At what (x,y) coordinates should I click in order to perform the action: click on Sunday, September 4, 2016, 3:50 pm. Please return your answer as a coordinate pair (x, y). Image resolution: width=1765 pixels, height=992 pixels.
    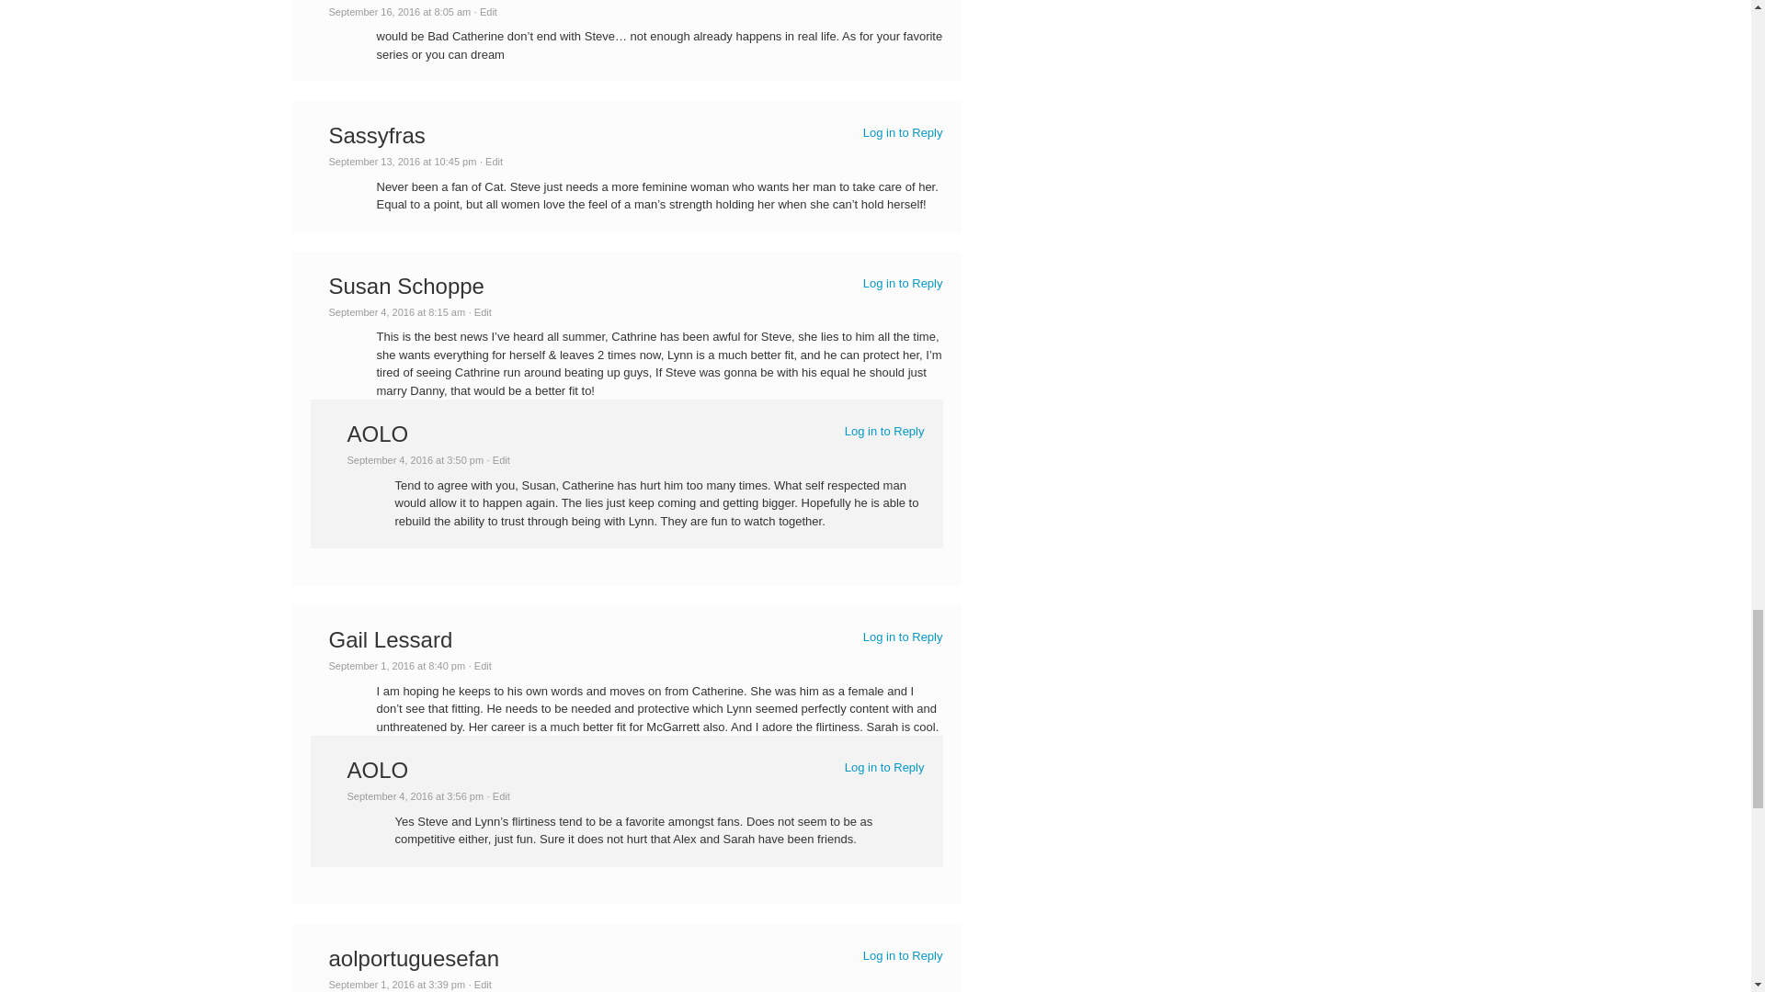
    Looking at the image, I should click on (416, 459).